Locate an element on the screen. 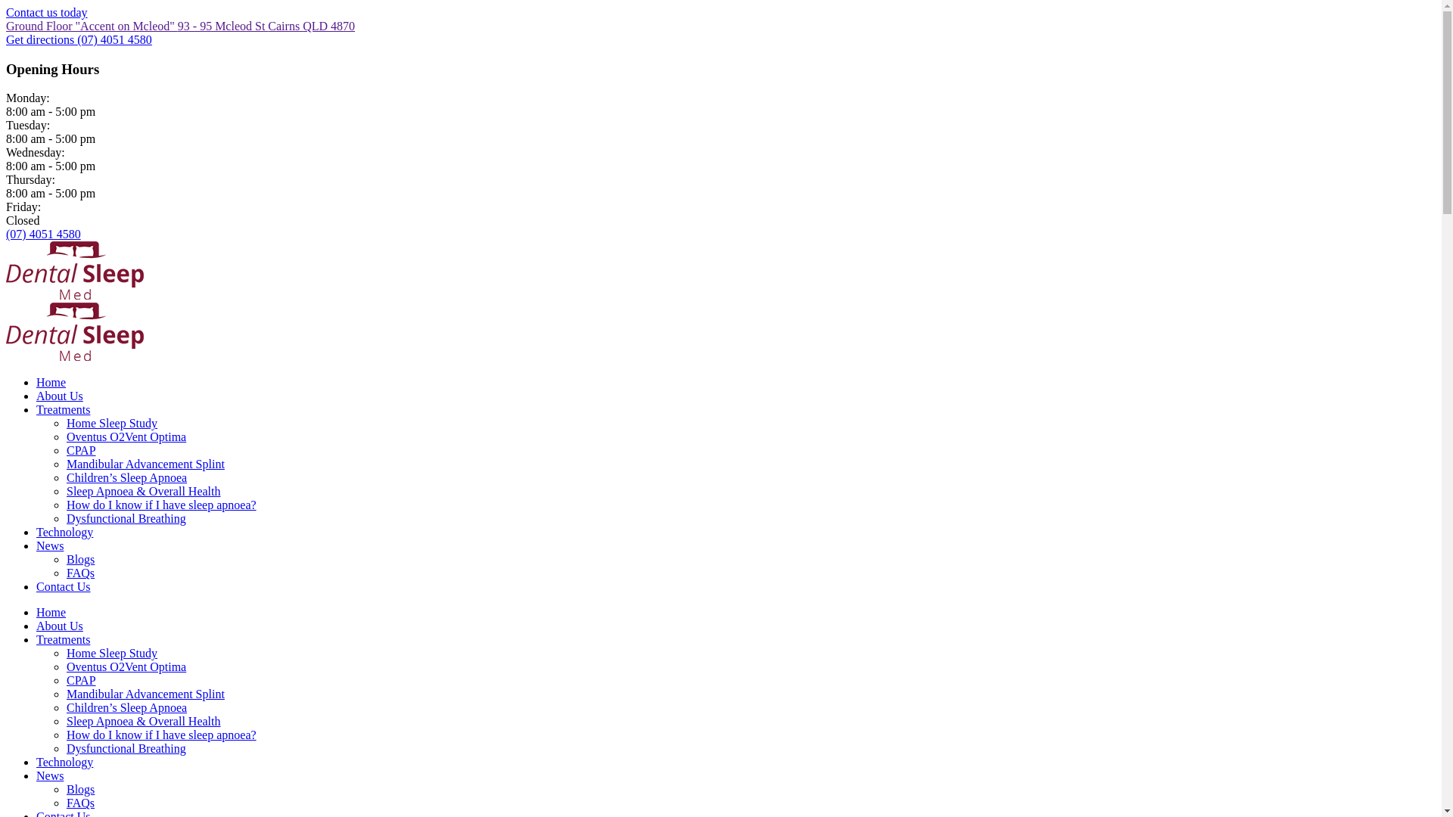  Oventus O2Vent Optima is located at coordinates (126, 437).